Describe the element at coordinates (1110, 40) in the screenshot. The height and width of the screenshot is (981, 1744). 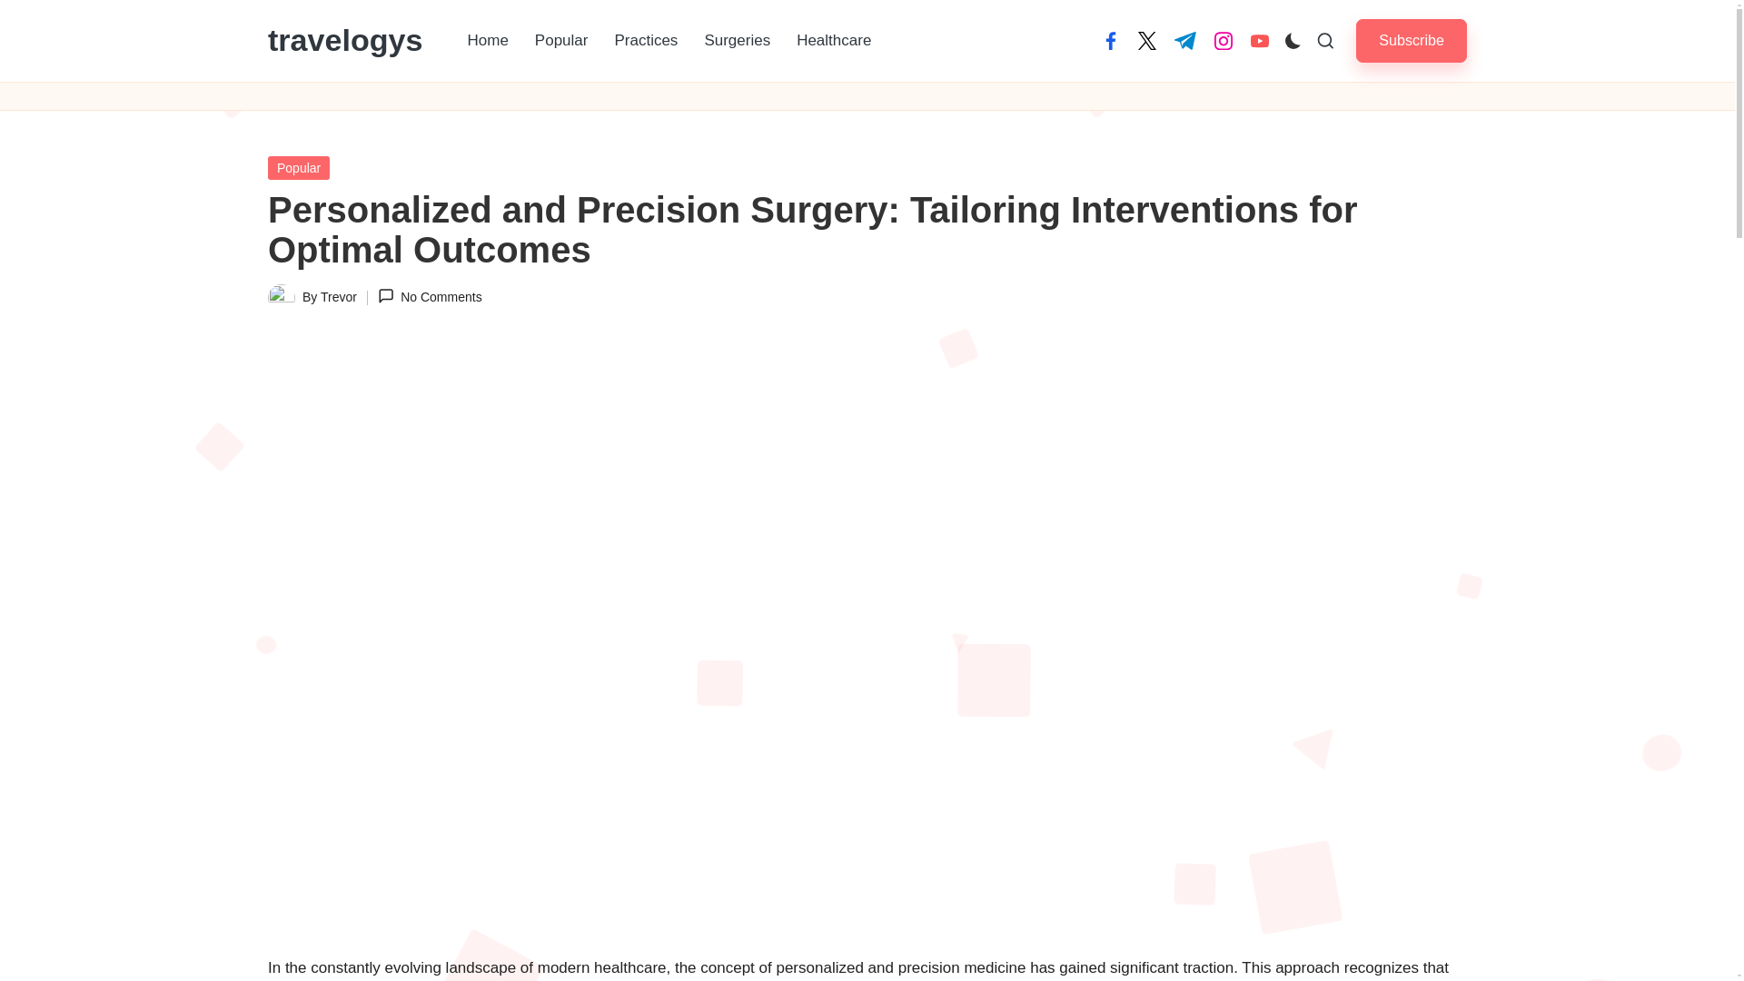
I see `facebook.com` at that location.